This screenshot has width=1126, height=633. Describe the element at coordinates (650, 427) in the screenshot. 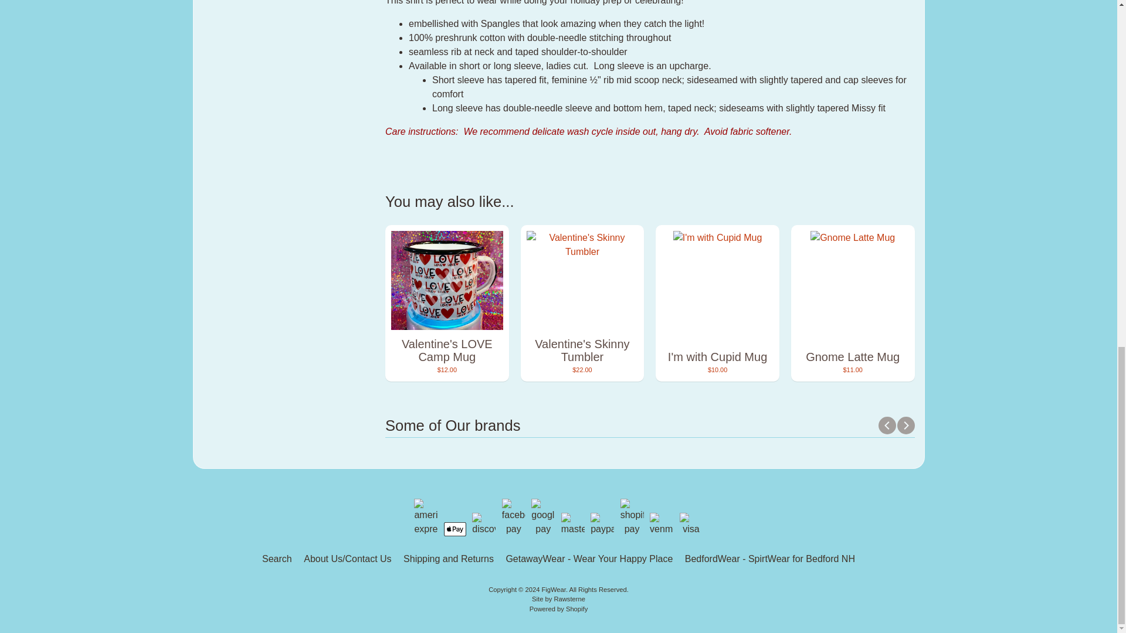

I see `Some of Our brands` at that location.